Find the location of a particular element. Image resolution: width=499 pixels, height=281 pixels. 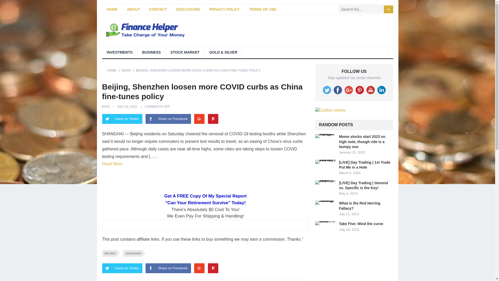

Tweet on Twitter is located at coordinates (122, 268).